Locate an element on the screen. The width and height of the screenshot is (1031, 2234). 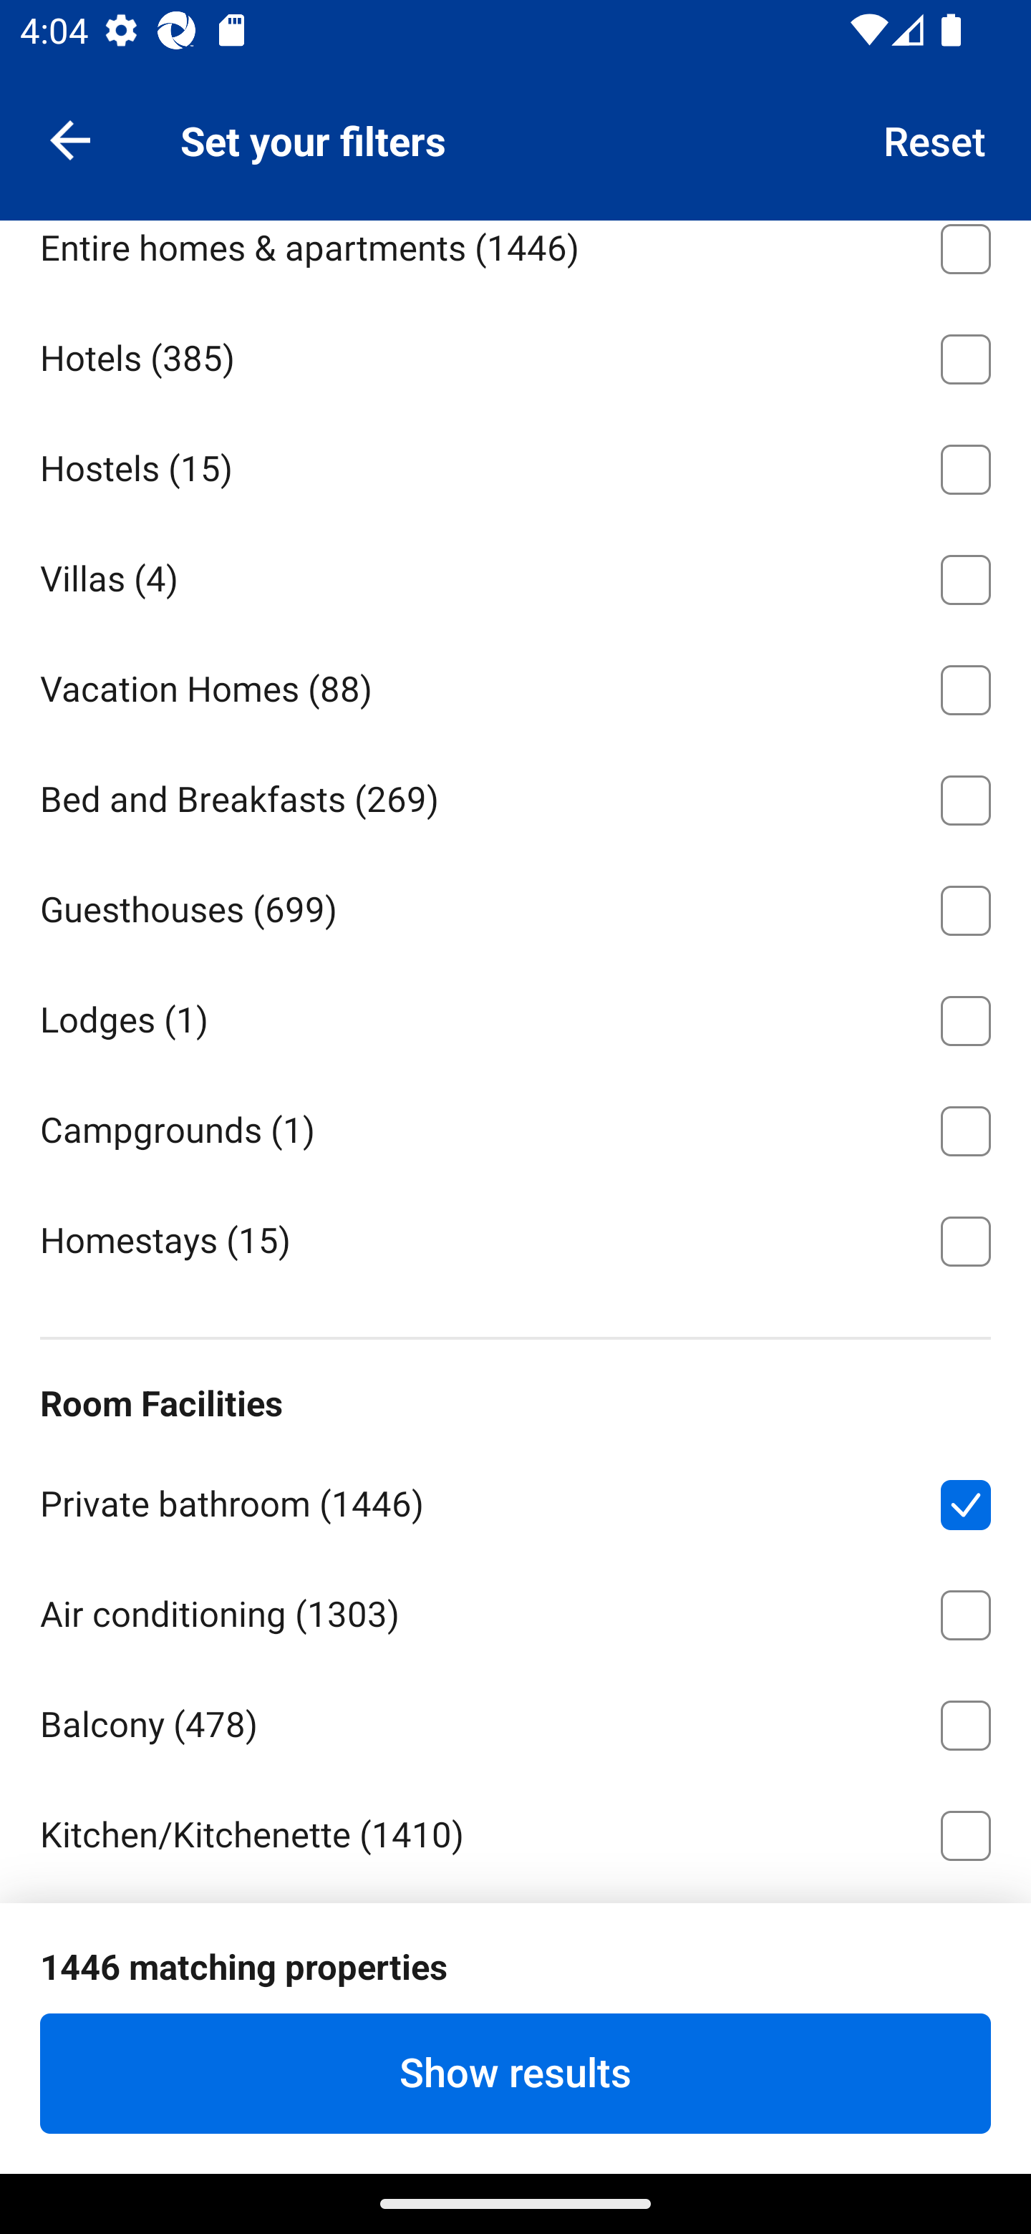
Lodges ⁦(1) is located at coordinates (515, 1015).